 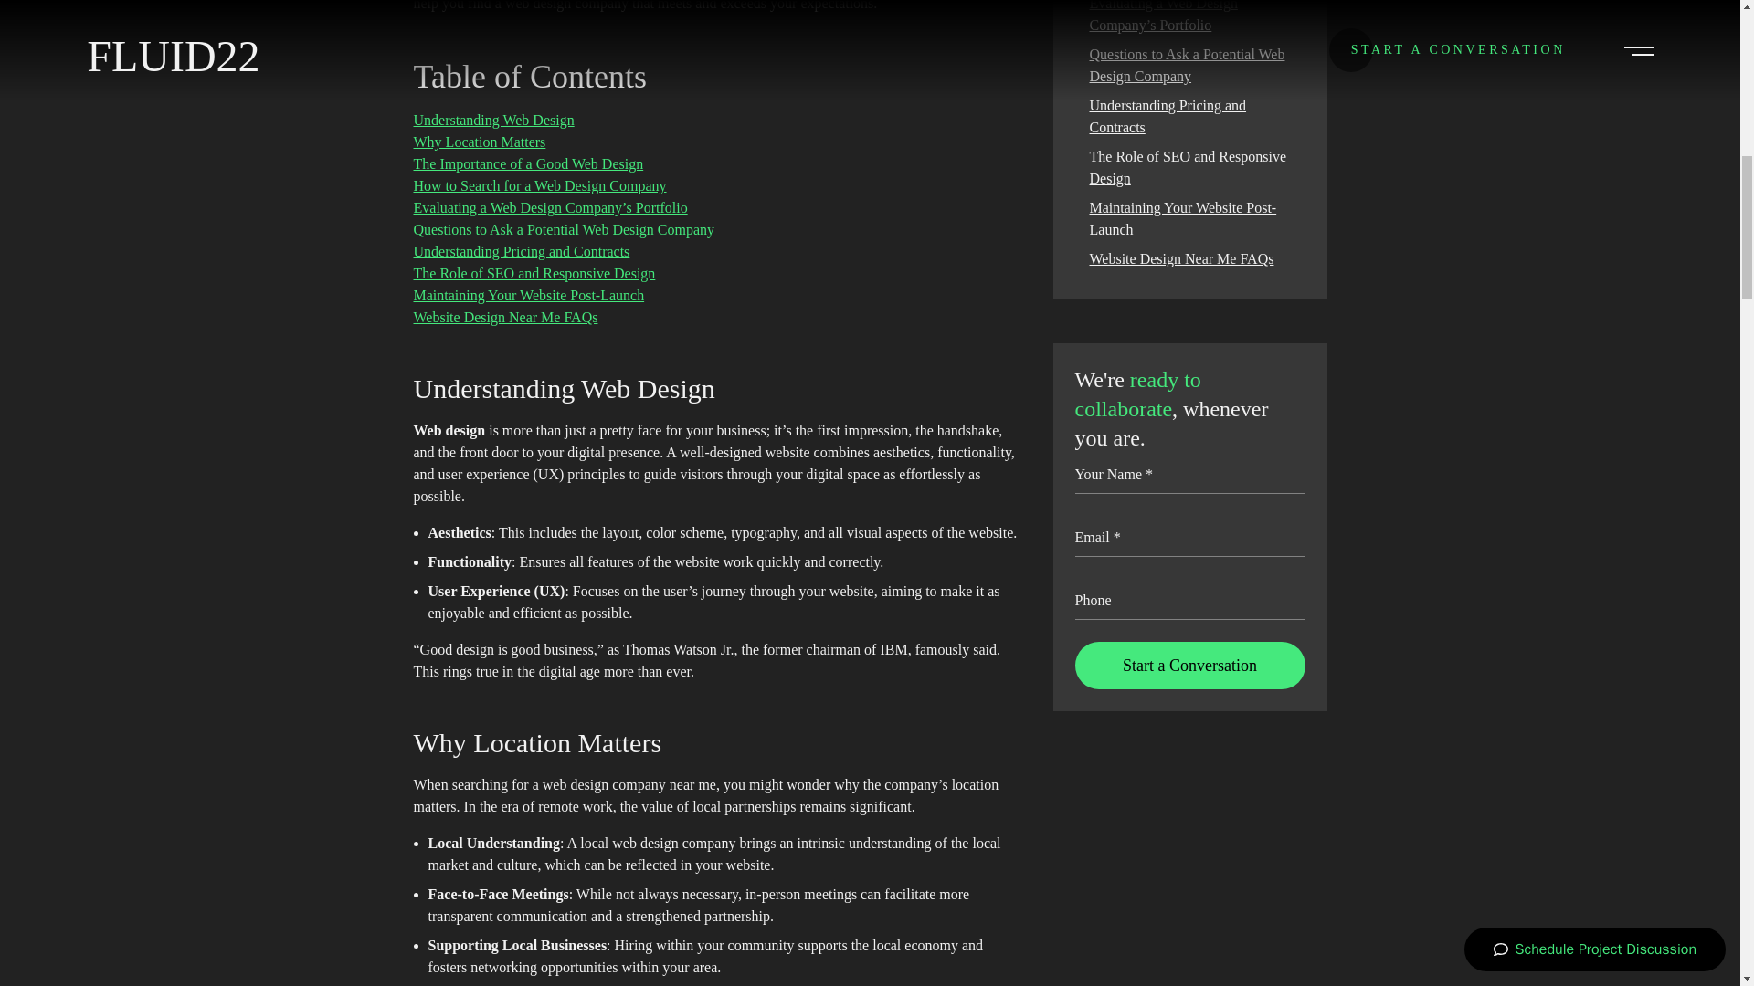 What do you see at coordinates (521, 251) in the screenshot?
I see `Understanding Pricing and Contracts` at bounding box center [521, 251].